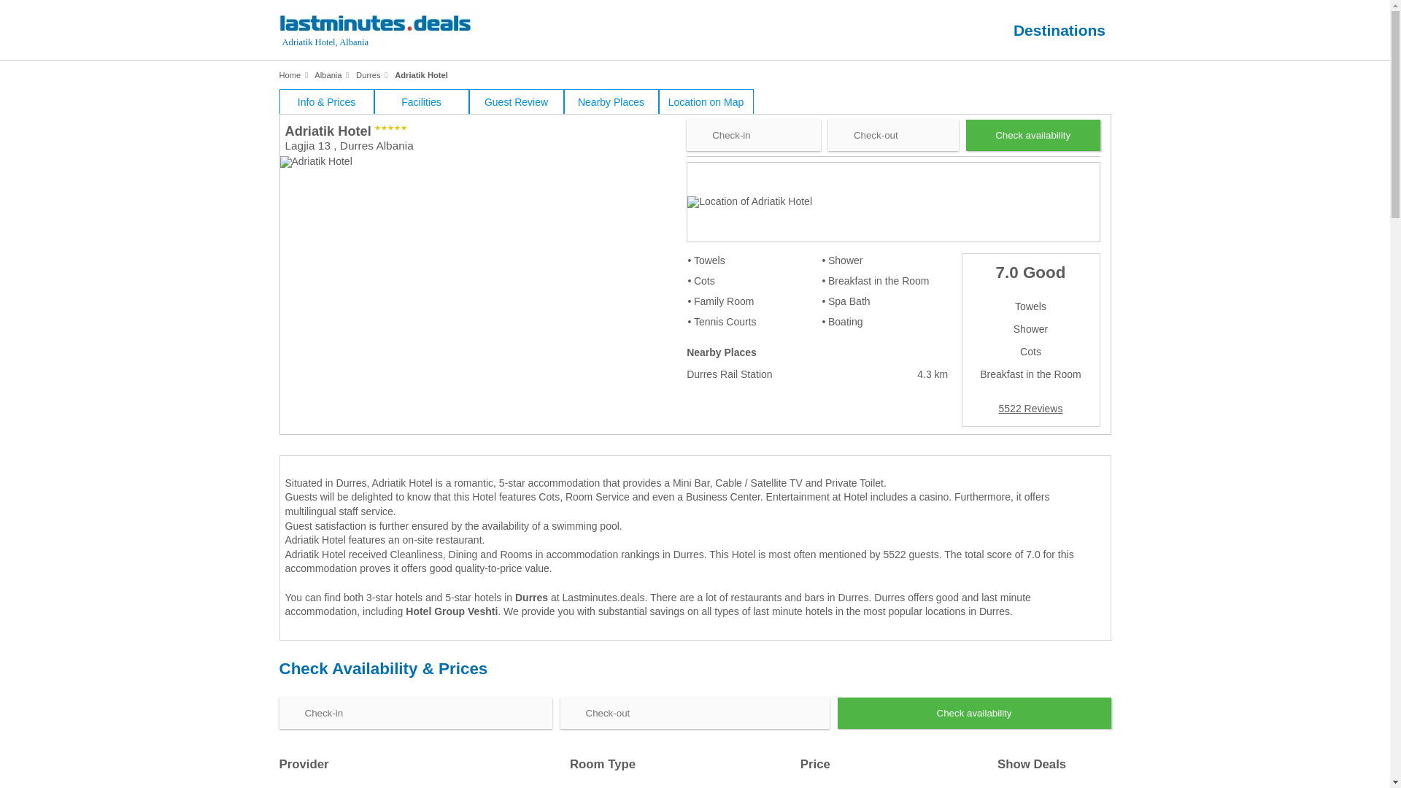 The height and width of the screenshot is (788, 1401). Describe the element at coordinates (610, 101) in the screenshot. I see `Nearby Places` at that location.